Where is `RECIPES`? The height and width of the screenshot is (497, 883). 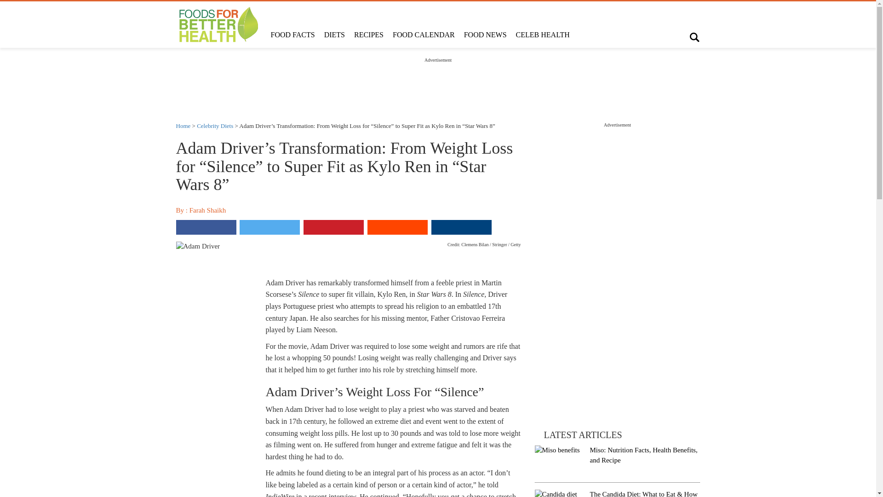
RECIPES is located at coordinates (369, 35).